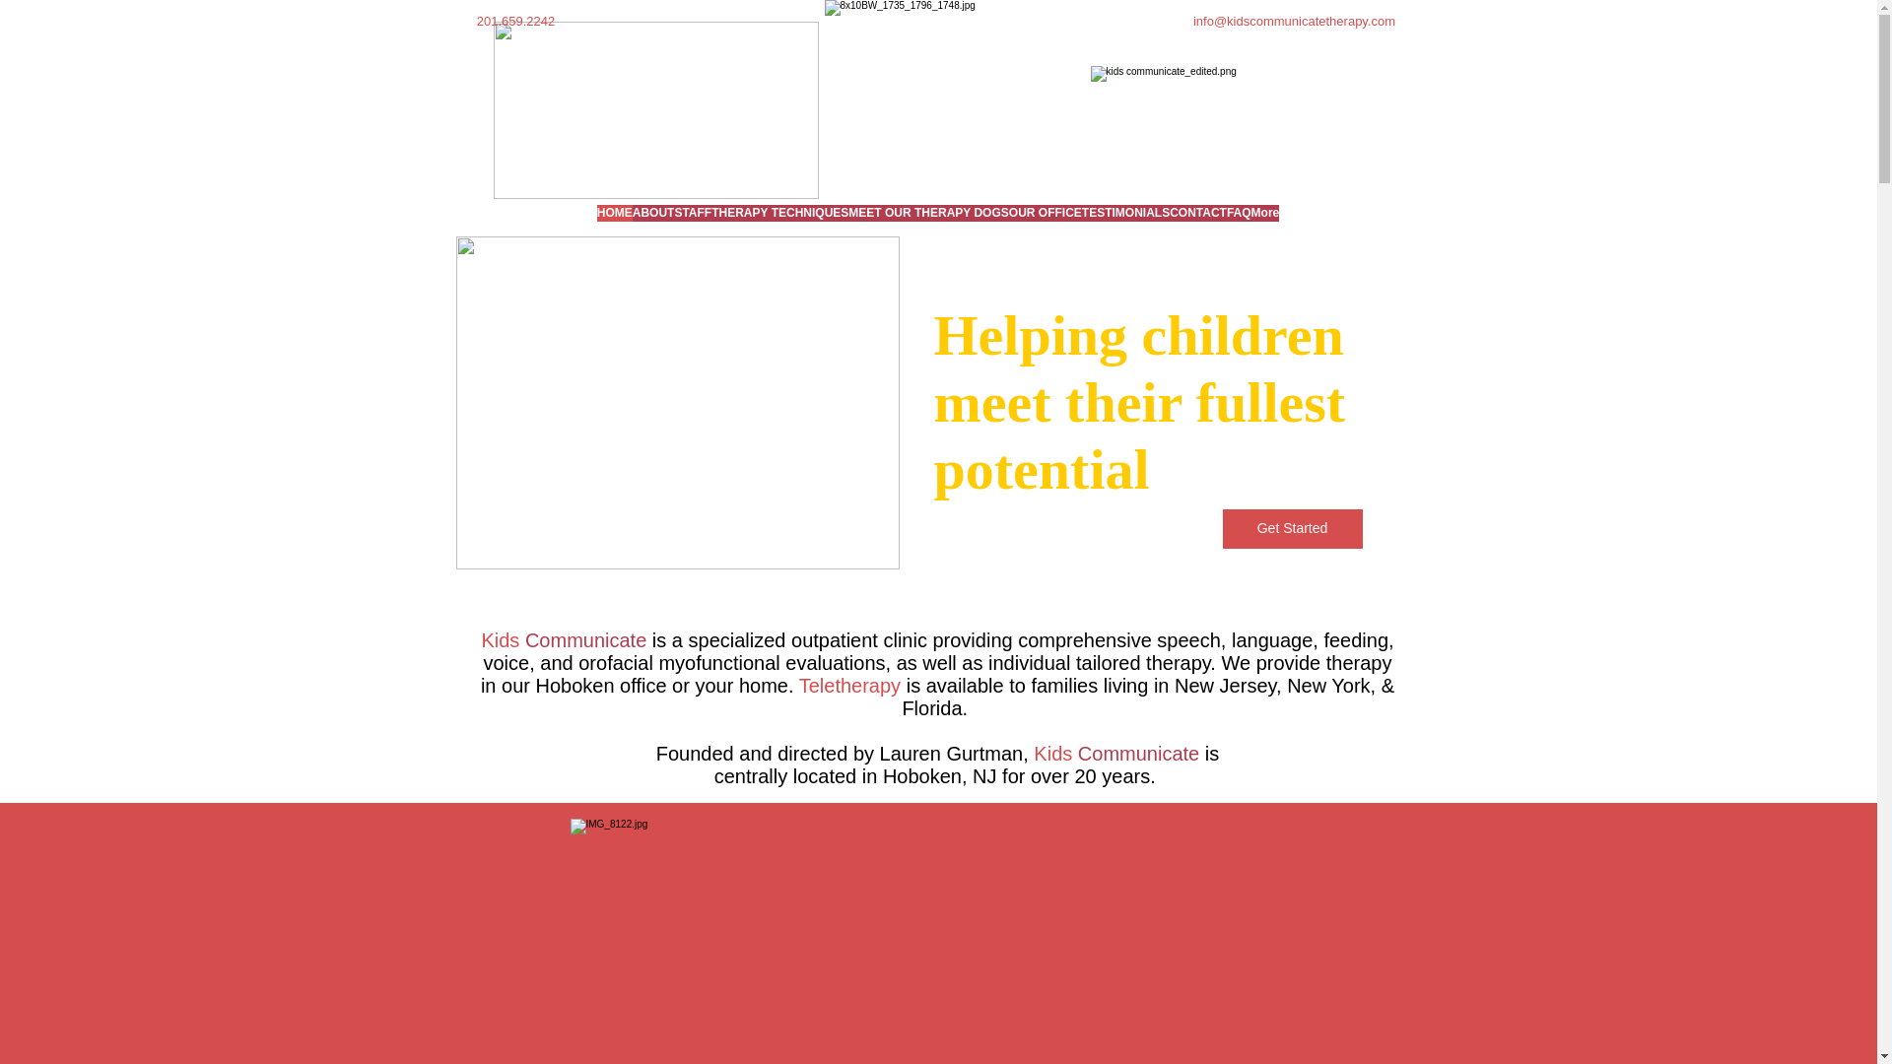  What do you see at coordinates (1292, 529) in the screenshot?
I see `Get Started` at bounding box center [1292, 529].